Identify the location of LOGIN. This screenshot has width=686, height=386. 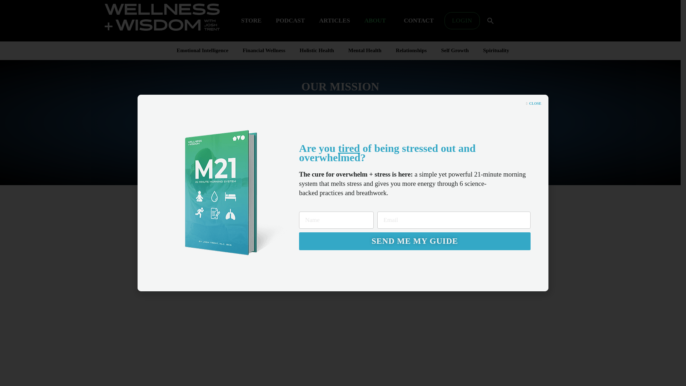
(462, 21).